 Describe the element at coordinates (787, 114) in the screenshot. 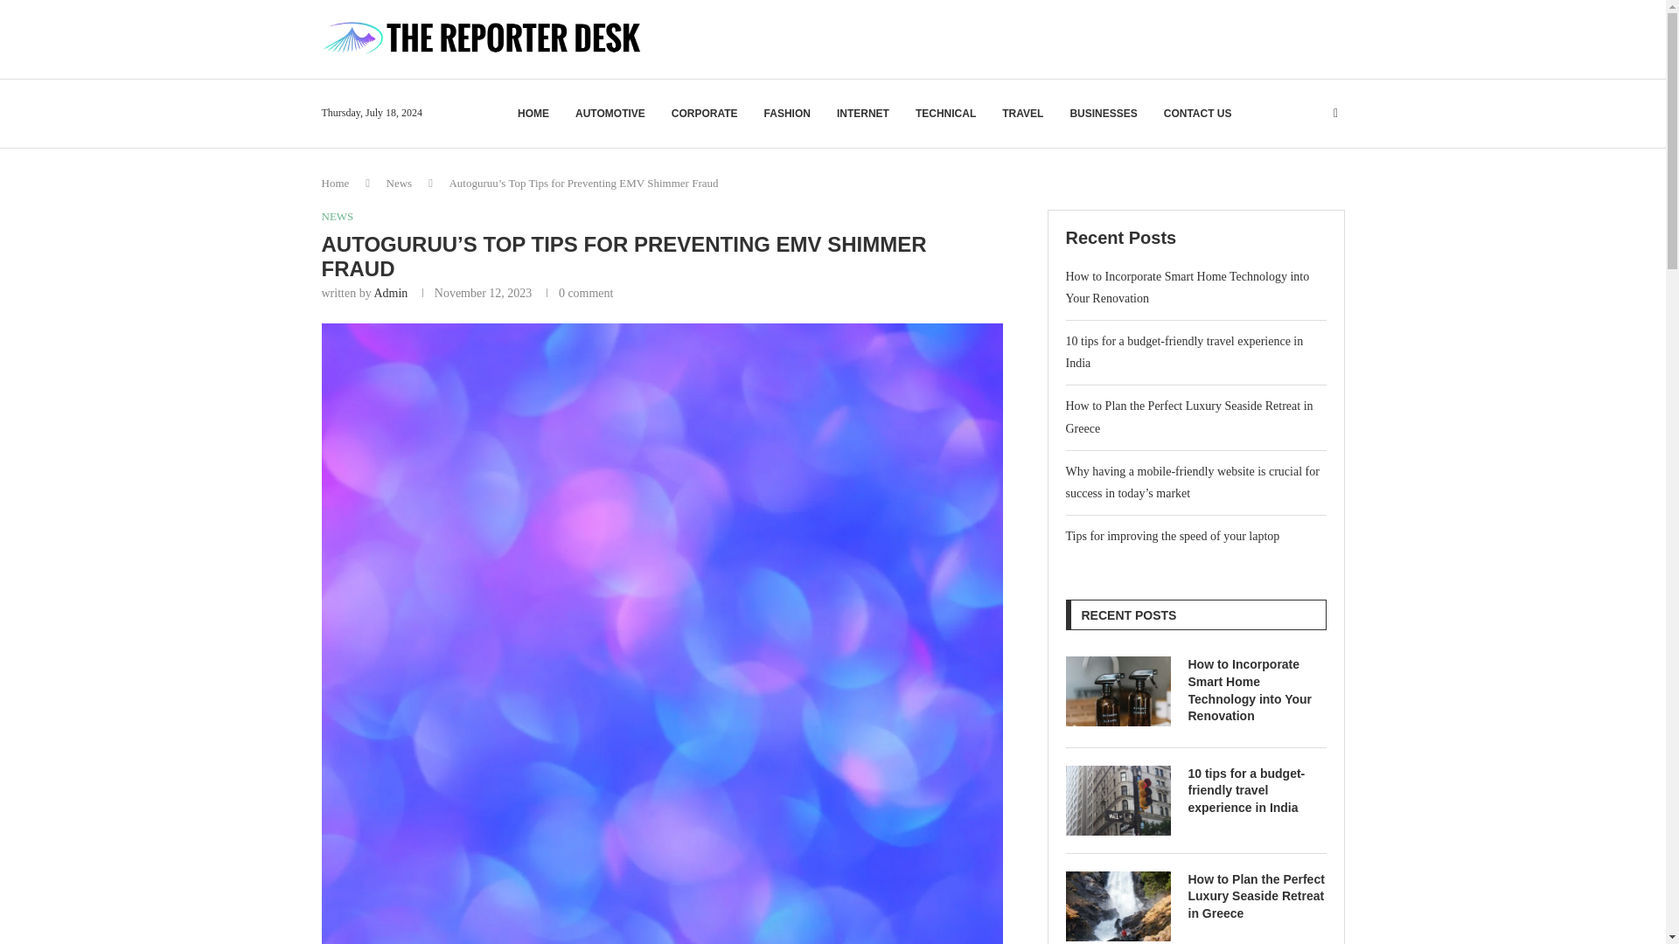

I see `FASHION` at that location.